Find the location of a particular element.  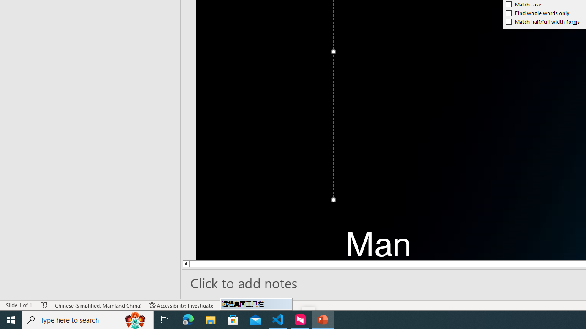

Find whole words only is located at coordinates (537, 13).